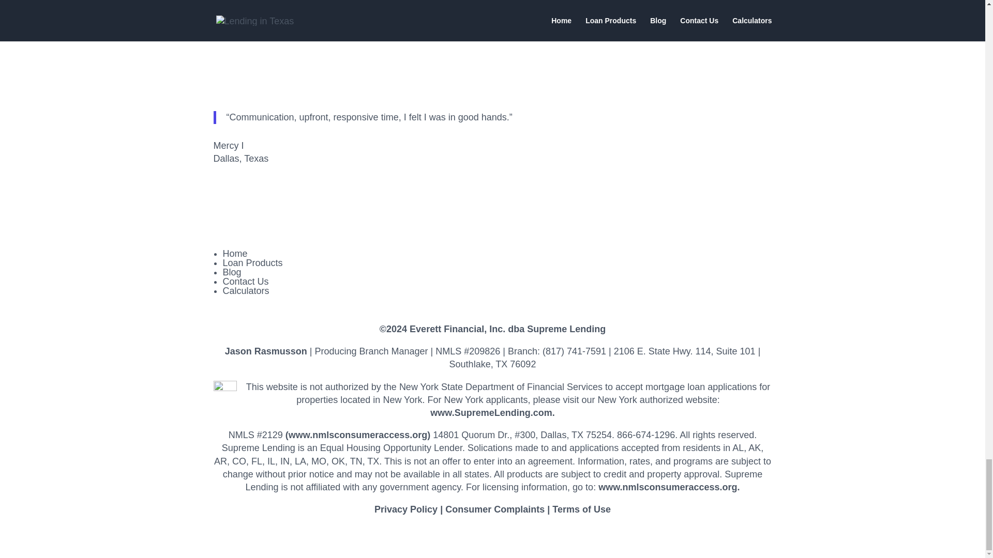  Describe the element at coordinates (405, 509) in the screenshot. I see `Privacy Policy` at that location.